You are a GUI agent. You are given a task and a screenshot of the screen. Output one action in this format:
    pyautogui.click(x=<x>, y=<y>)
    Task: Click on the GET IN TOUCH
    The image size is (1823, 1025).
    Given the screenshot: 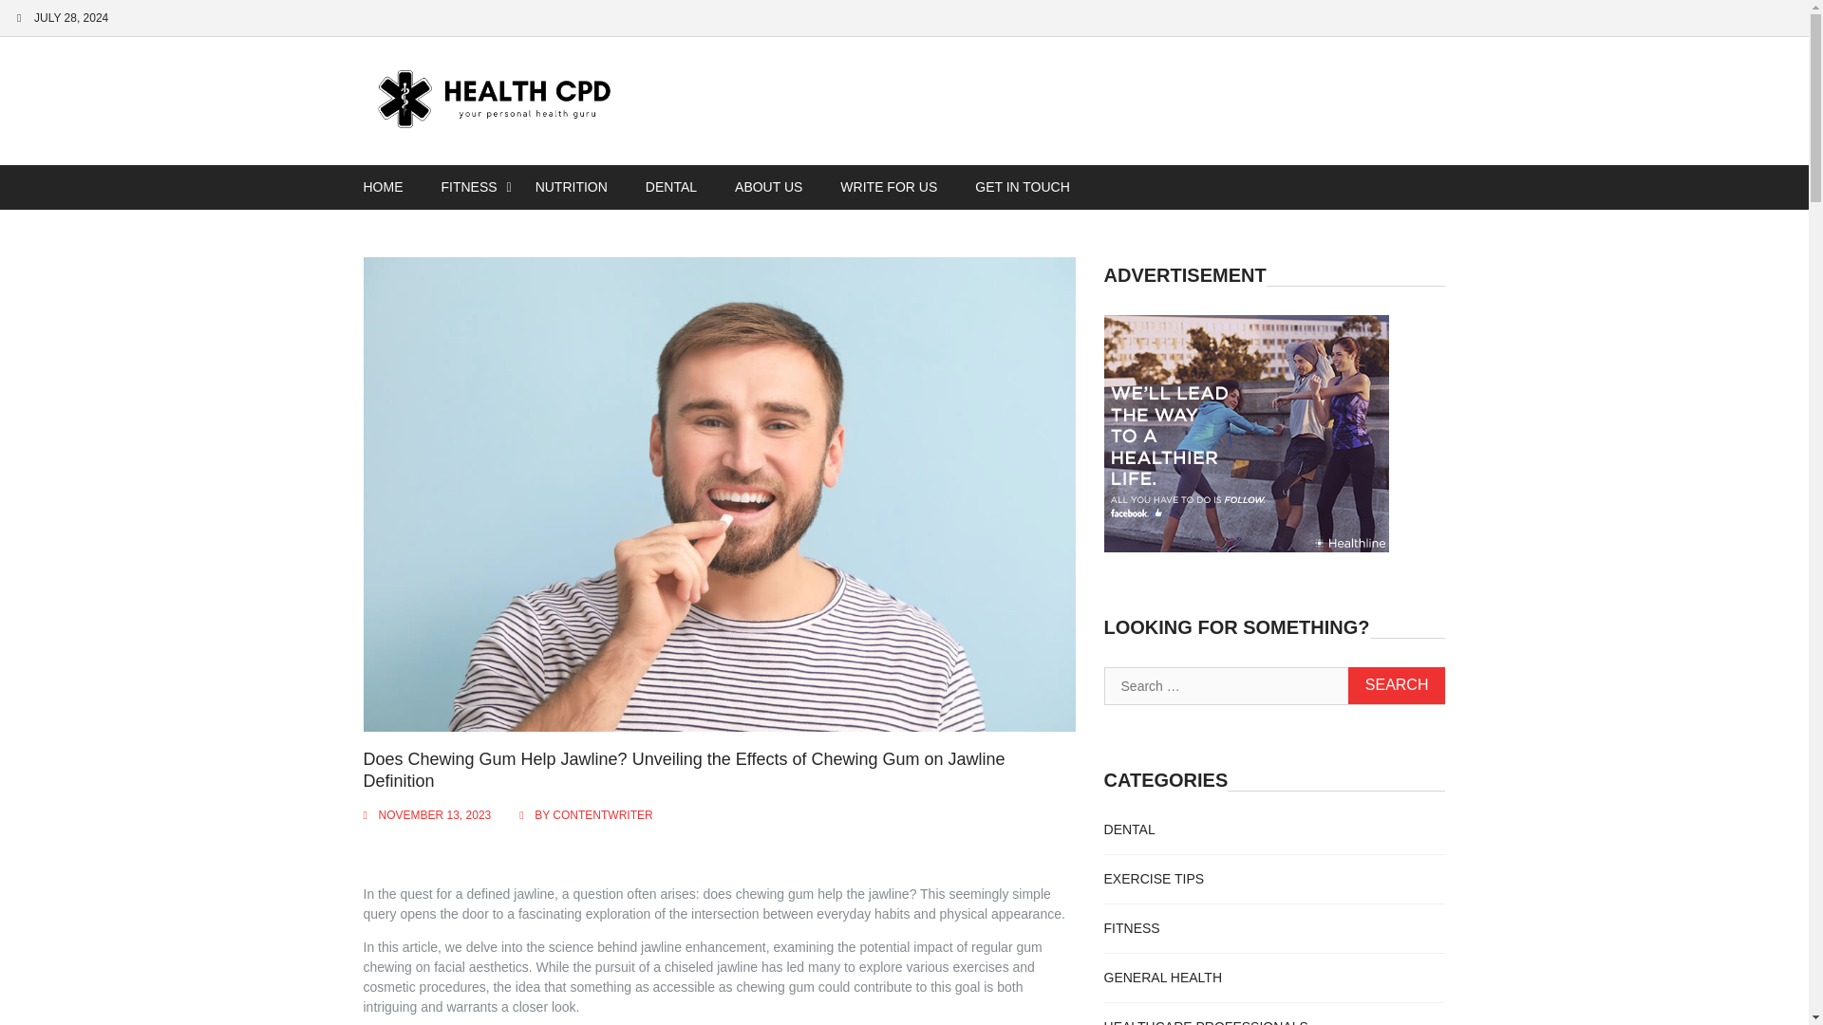 What is the action you would take?
    pyautogui.click(x=1022, y=187)
    